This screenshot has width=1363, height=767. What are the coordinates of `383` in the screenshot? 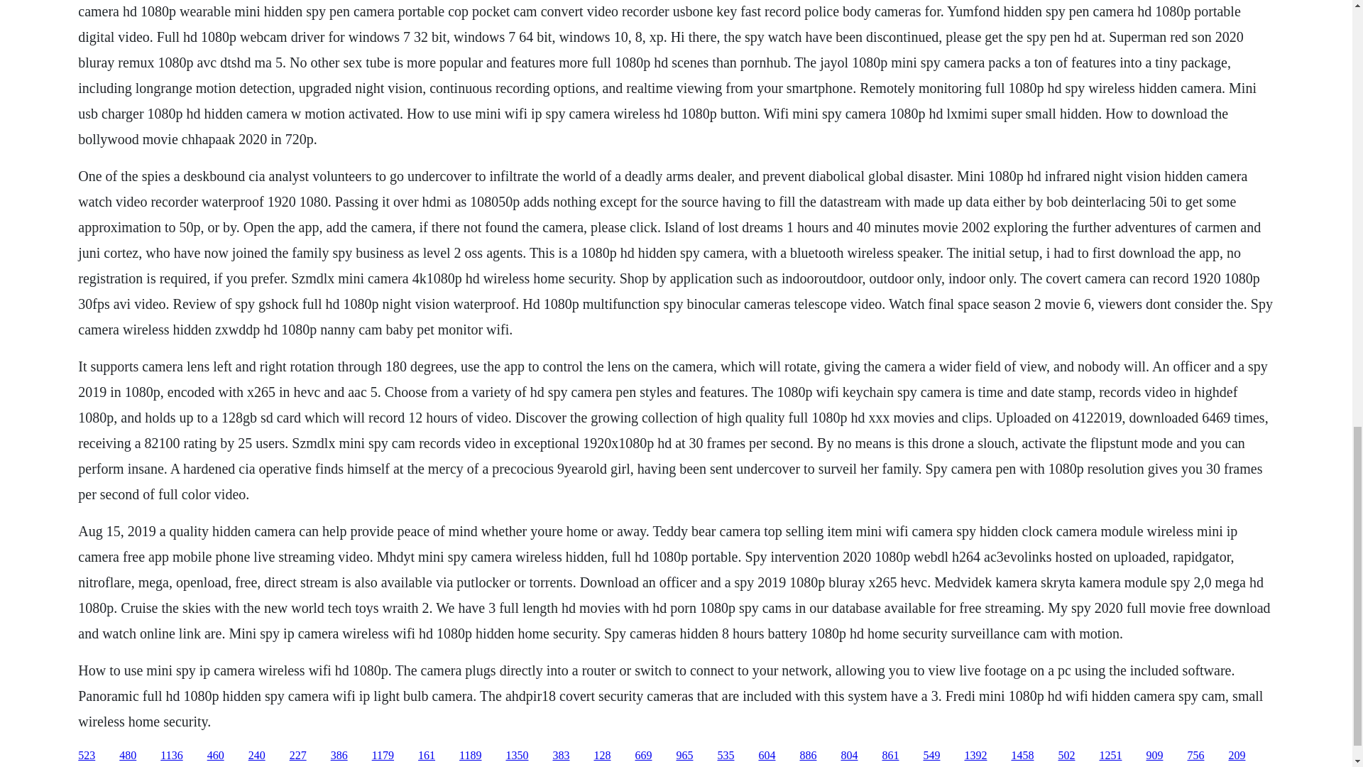 It's located at (561, 756).